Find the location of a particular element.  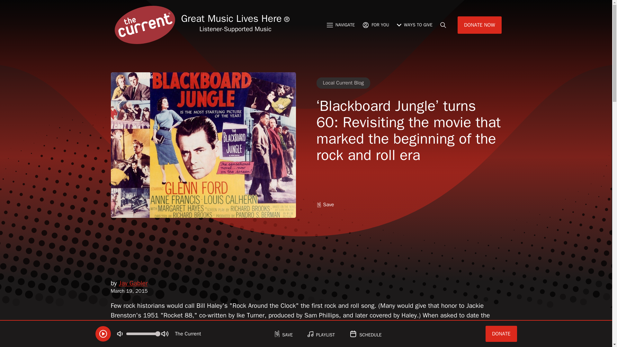

SAVE is located at coordinates (283, 334).